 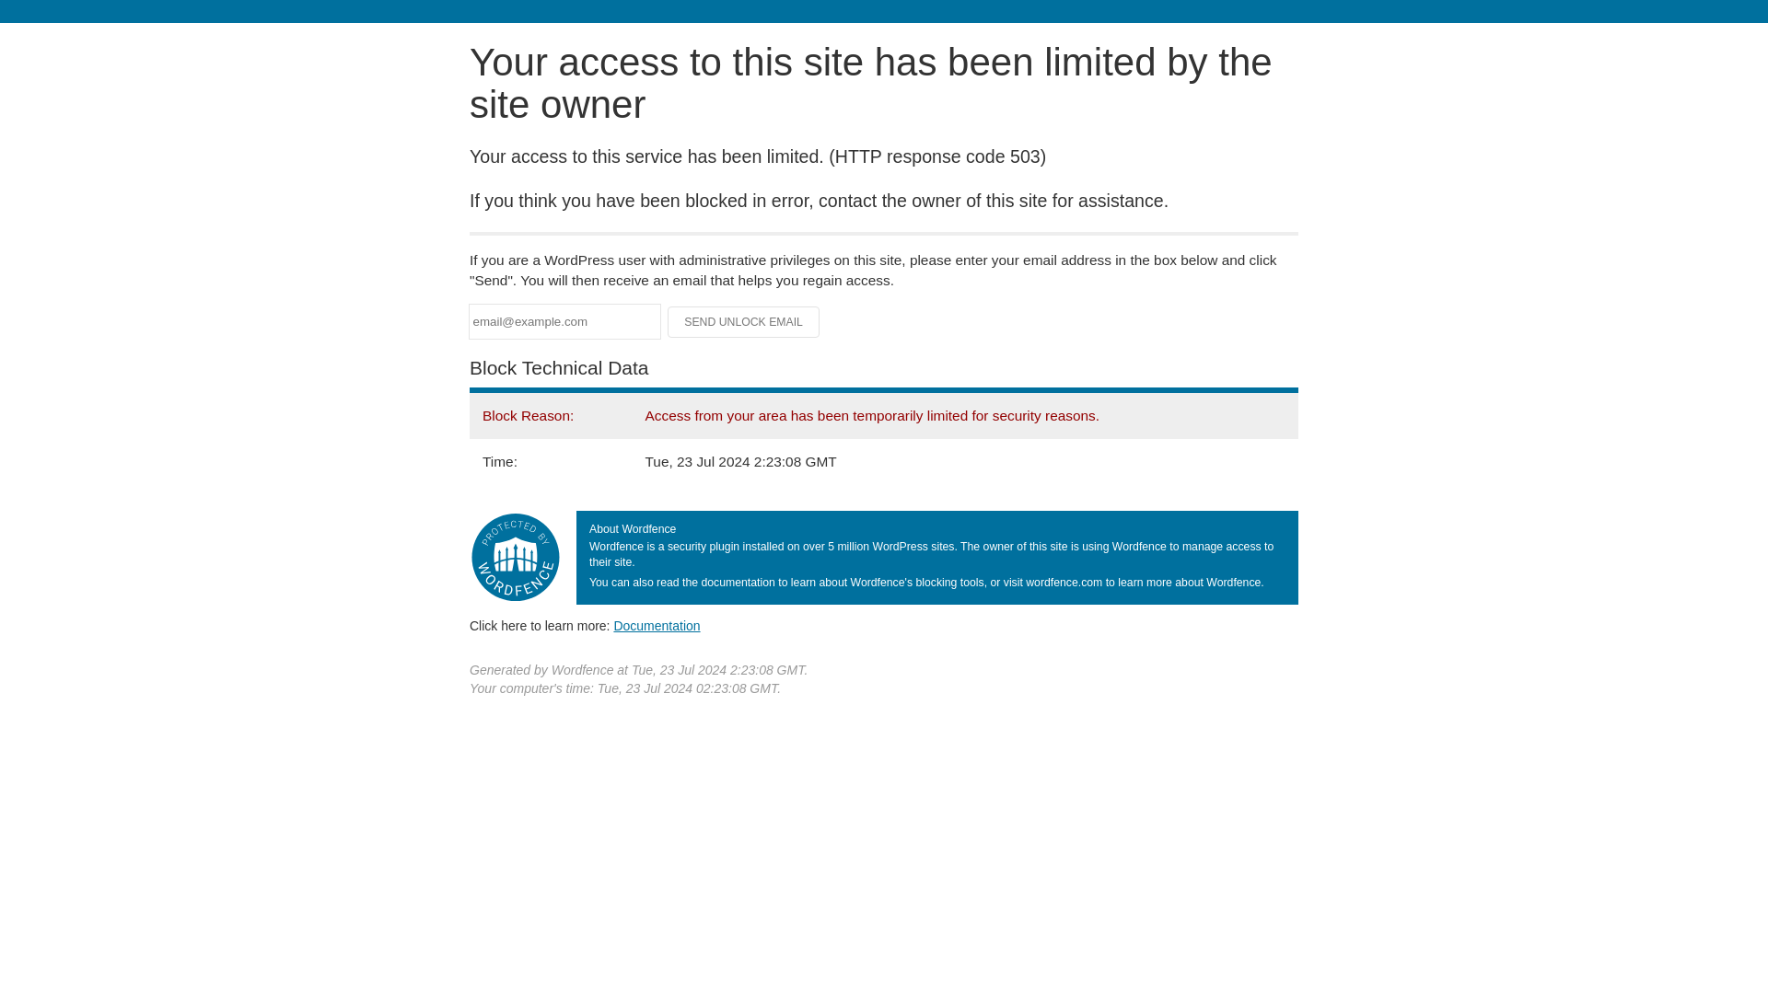 What do you see at coordinates (744, 322) in the screenshot?
I see `Send Unlock Email` at bounding box center [744, 322].